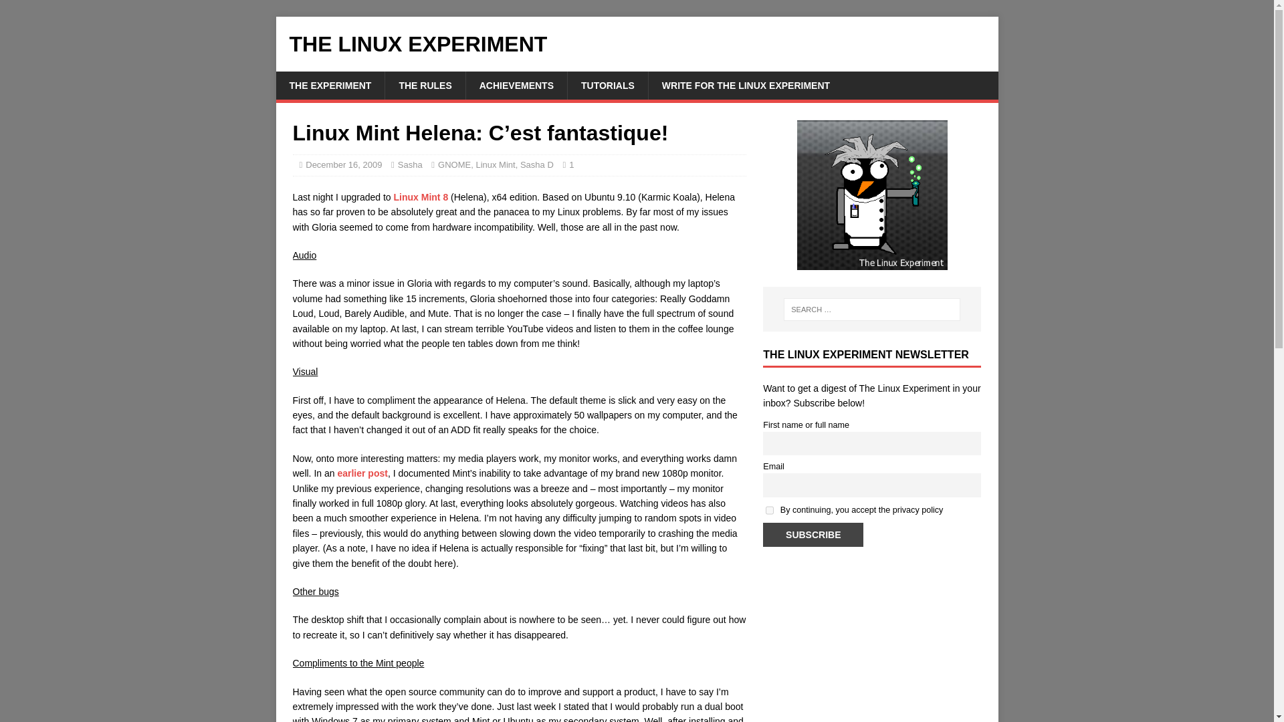 This screenshot has width=1284, height=722. Describe the element at coordinates (813, 534) in the screenshot. I see `Subscribe` at that location.